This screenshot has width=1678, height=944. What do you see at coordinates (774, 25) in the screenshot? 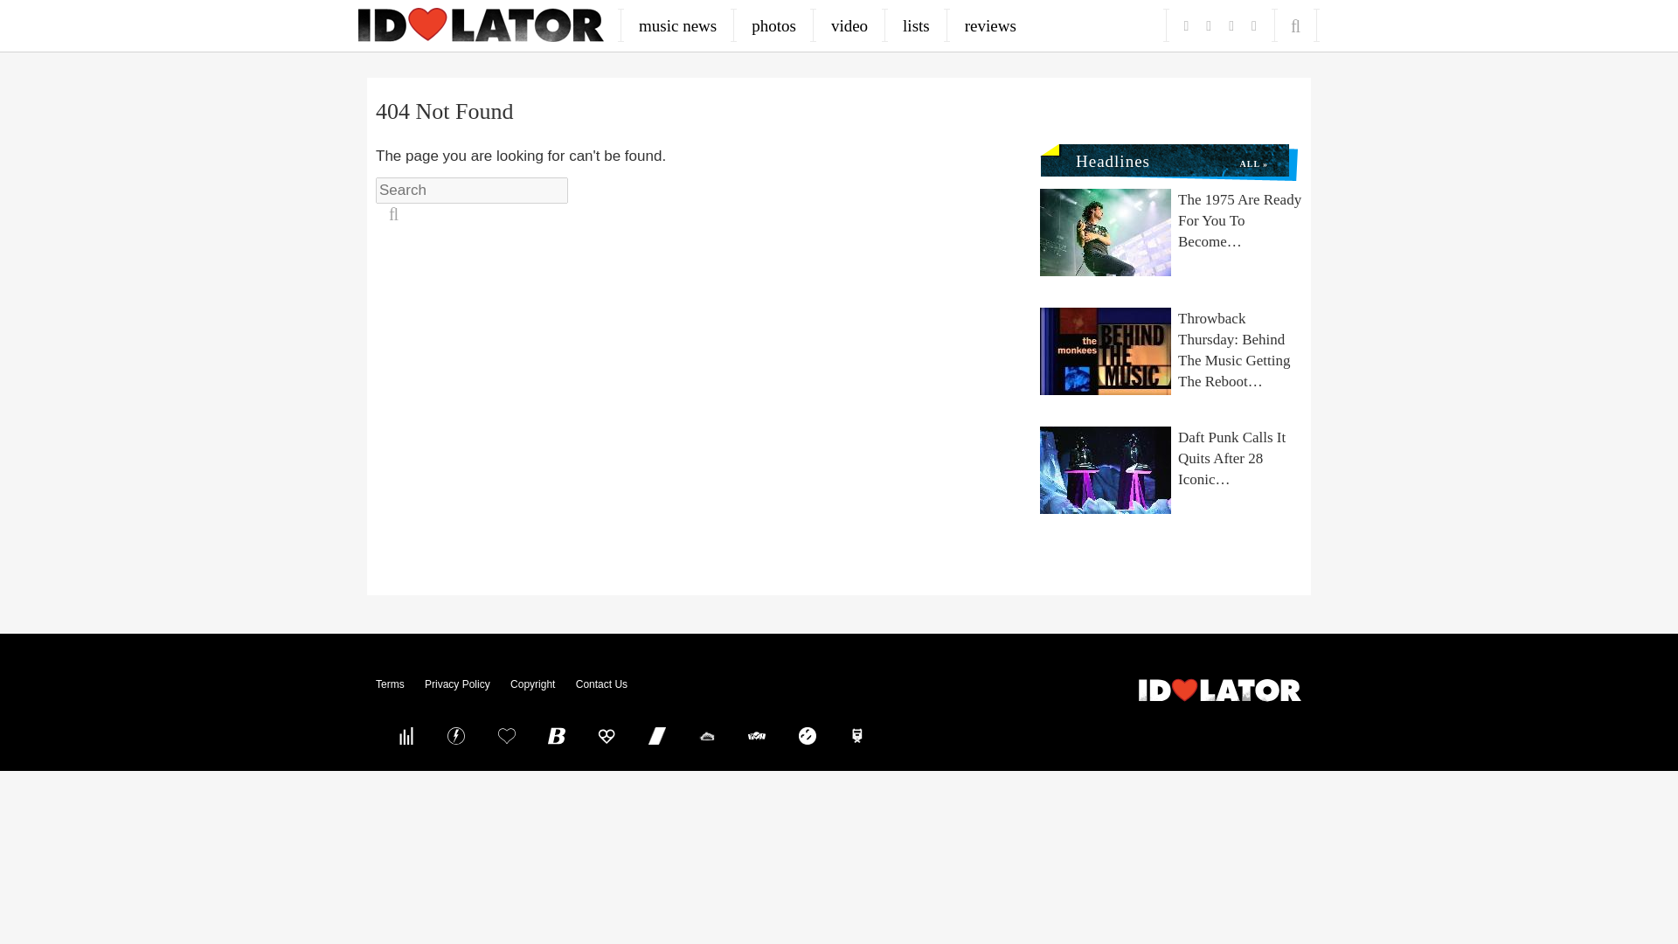
I see `photos` at bounding box center [774, 25].